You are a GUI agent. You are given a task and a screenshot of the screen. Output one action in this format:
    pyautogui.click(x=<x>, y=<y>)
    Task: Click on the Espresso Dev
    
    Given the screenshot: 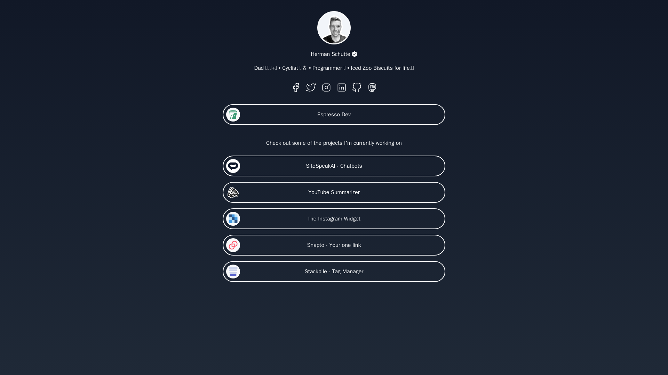 What is the action you would take?
    pyautogui.click(x=334, y=115)
    